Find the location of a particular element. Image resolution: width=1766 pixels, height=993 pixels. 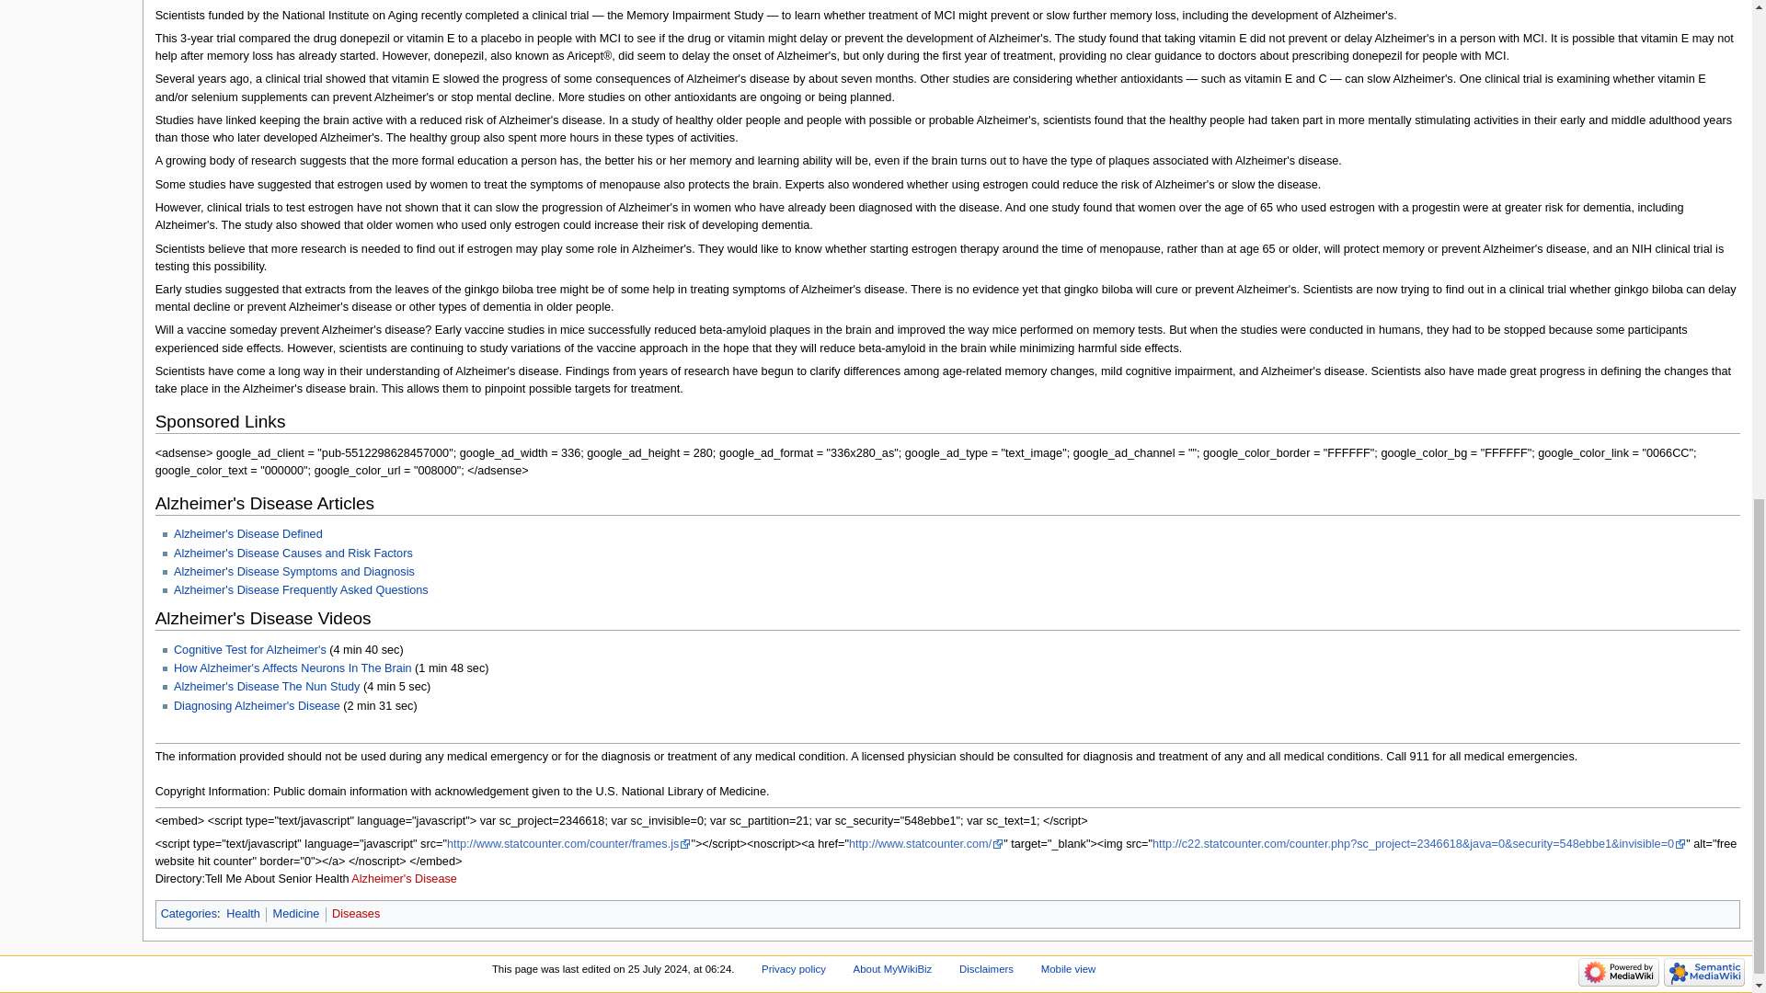

Alzheimer's Disease Causes and Risk Factors is located at coordinates (292, 554).